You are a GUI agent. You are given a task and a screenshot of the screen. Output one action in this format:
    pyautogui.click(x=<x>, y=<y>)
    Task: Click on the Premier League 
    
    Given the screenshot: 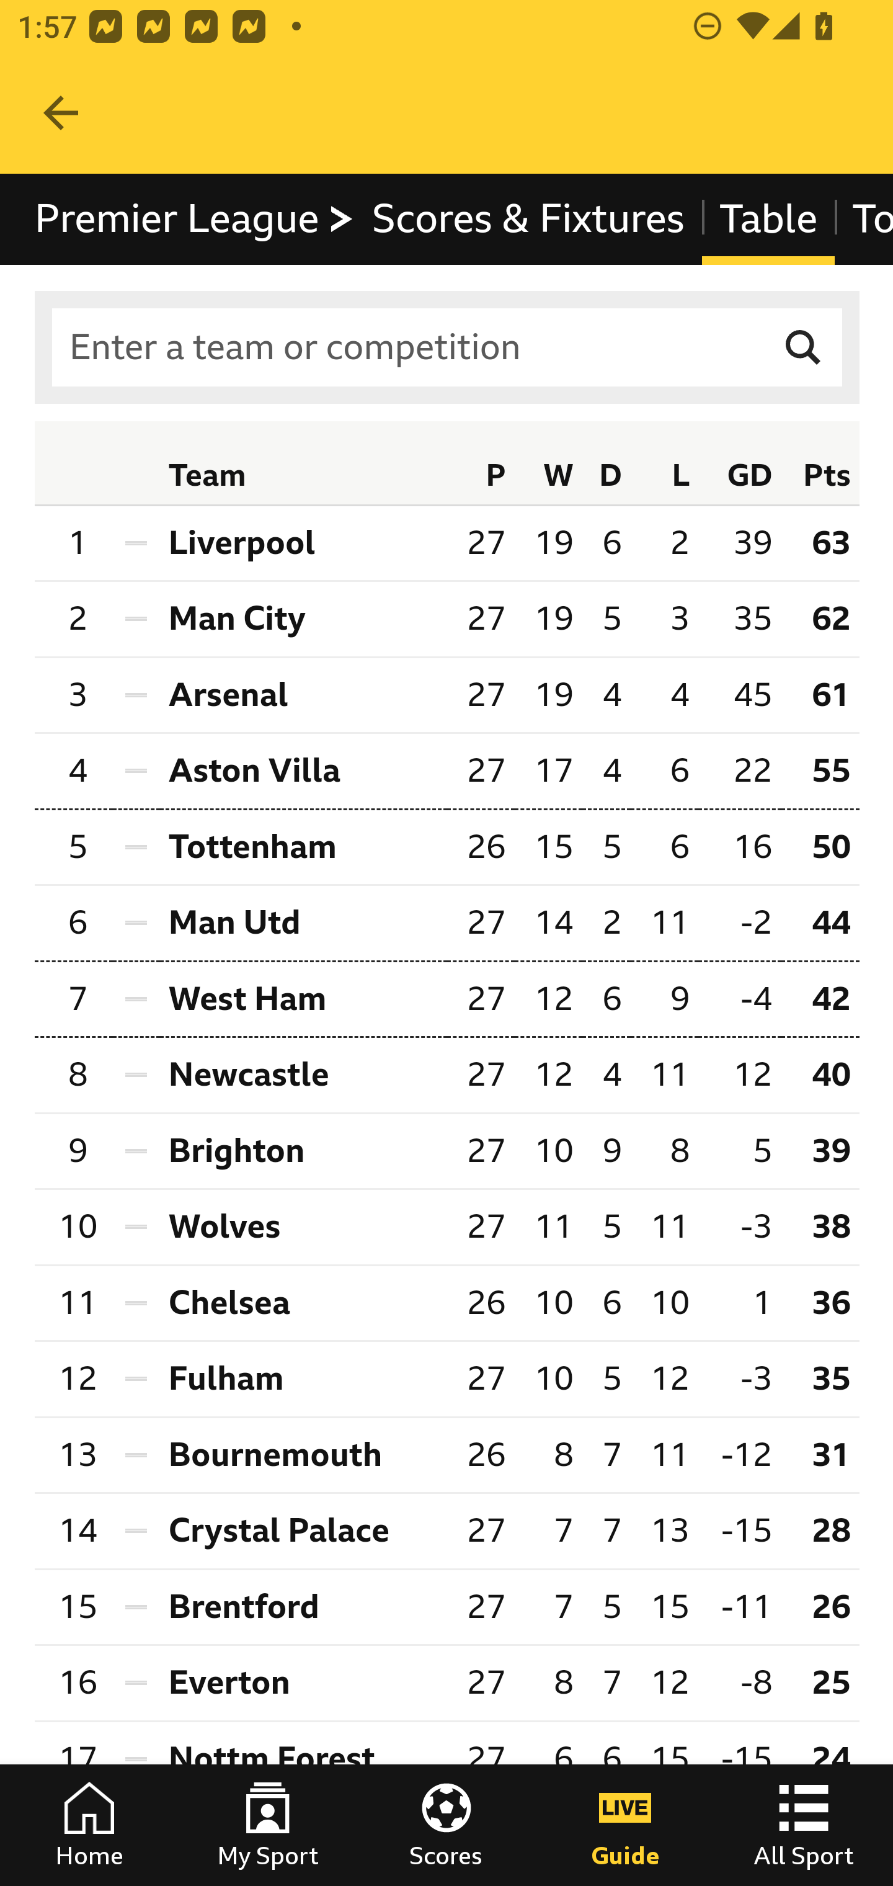 What is the action you would take?
    pyautogui.click(x=195, y=218)
    